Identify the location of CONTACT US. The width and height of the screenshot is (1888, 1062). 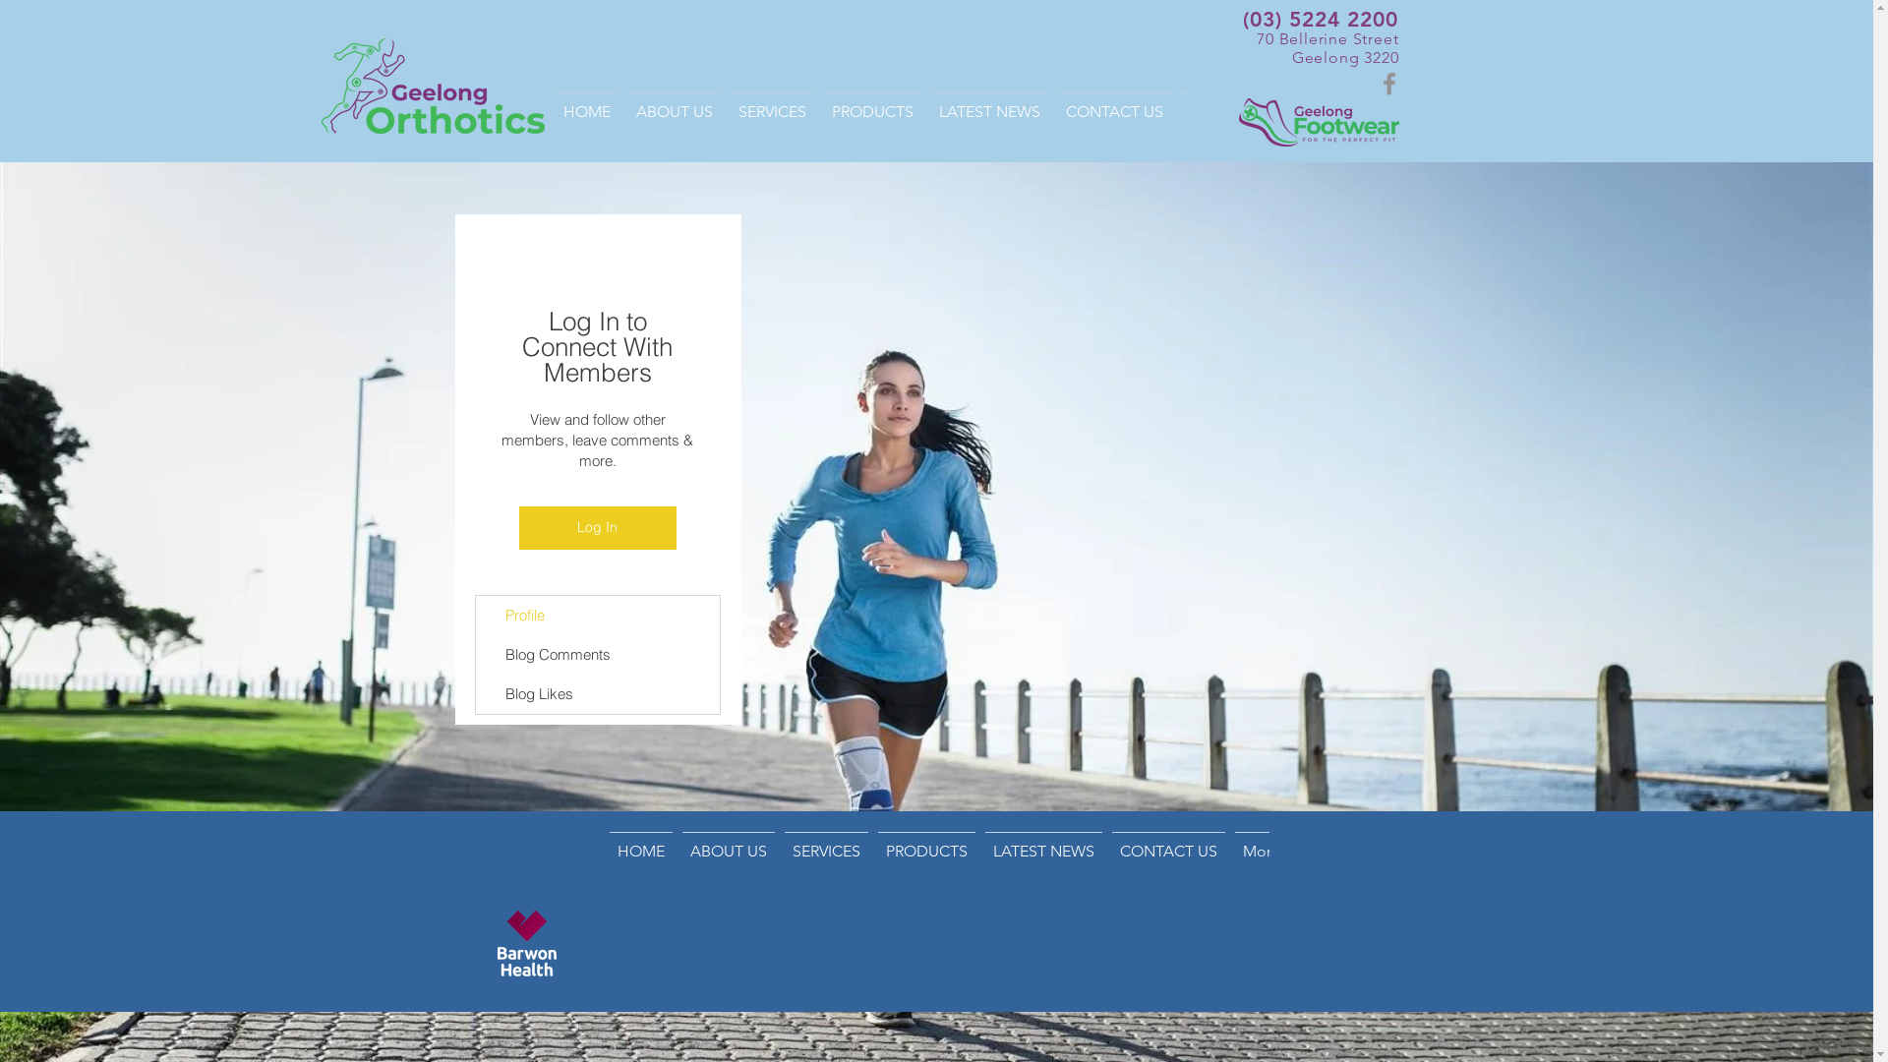
(1168, 856).